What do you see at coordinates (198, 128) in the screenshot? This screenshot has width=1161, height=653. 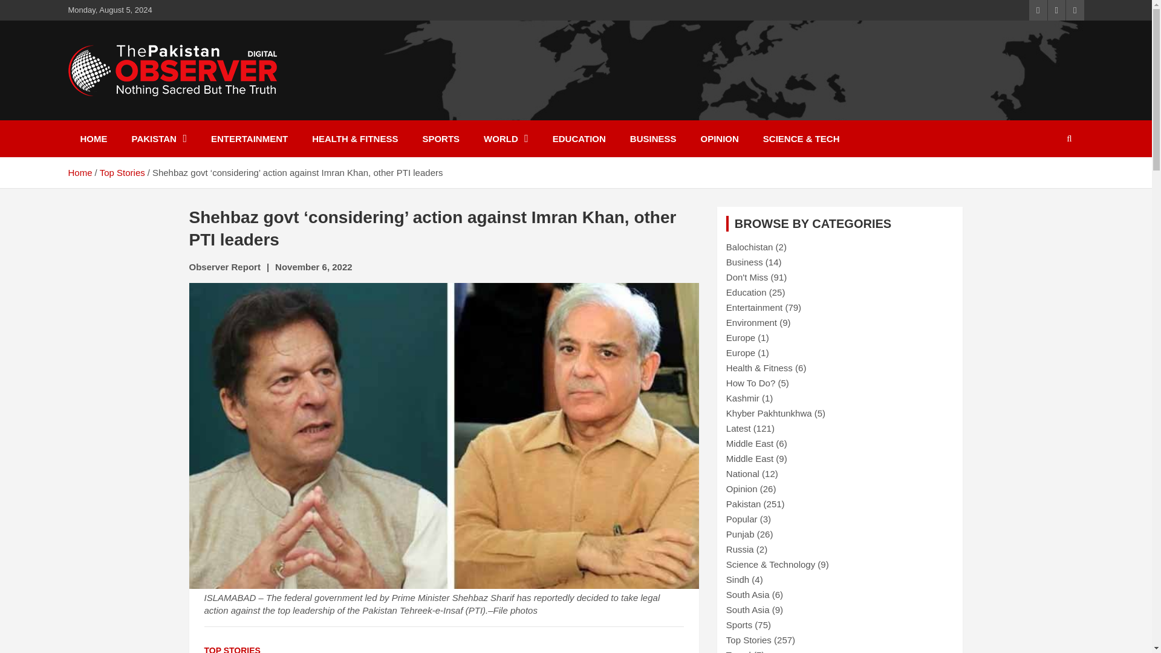 I see `The Pakistan Observer Digital` at bounding box center [198, 128].